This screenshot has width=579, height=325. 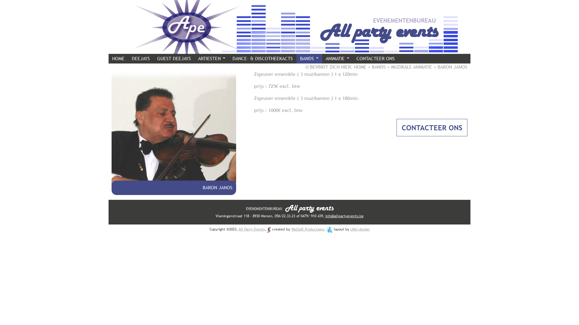 I want to click on ARTIESTEN, so click(x=212, y=59).